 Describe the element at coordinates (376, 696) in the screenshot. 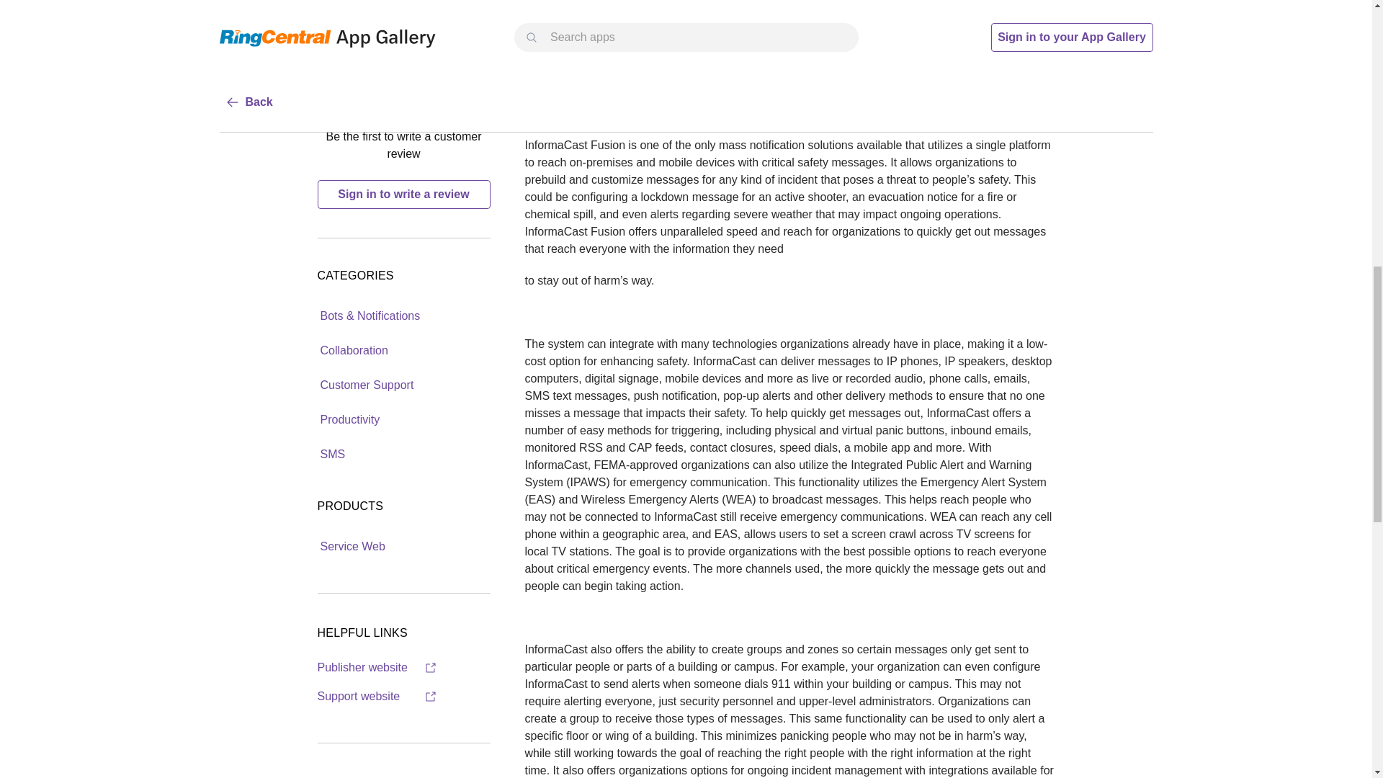

I see `Support website` at that location.